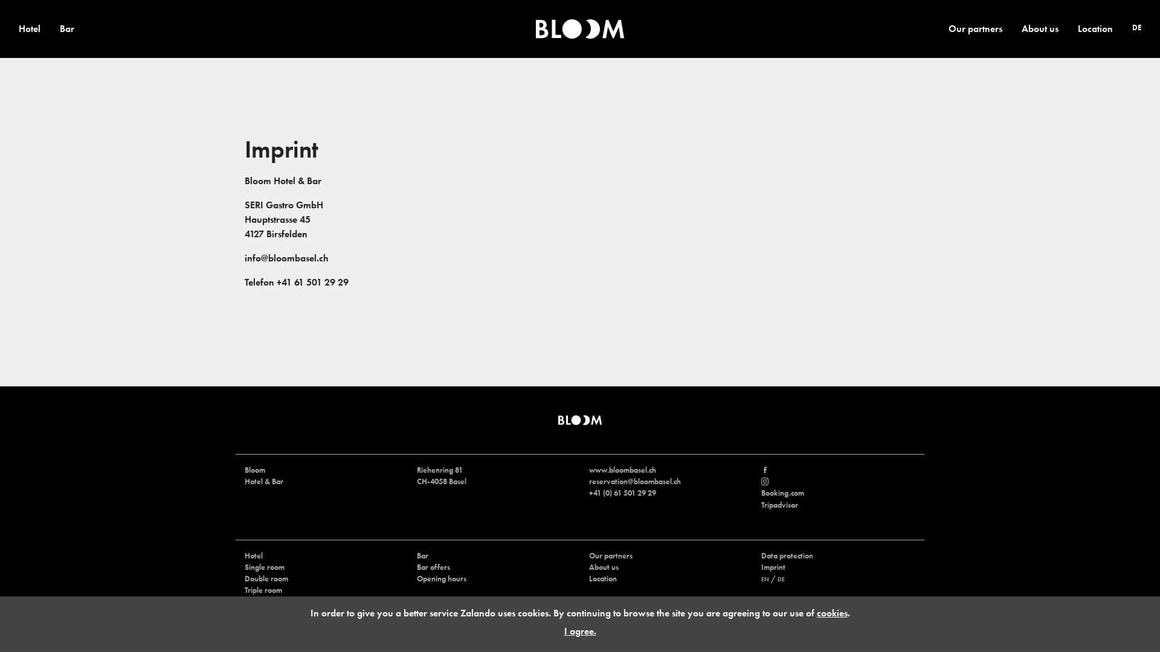 The image size is (1160, 652). Describe the element at coordinates (30, 29) in the screenshot. I see `Hotel` at that location.